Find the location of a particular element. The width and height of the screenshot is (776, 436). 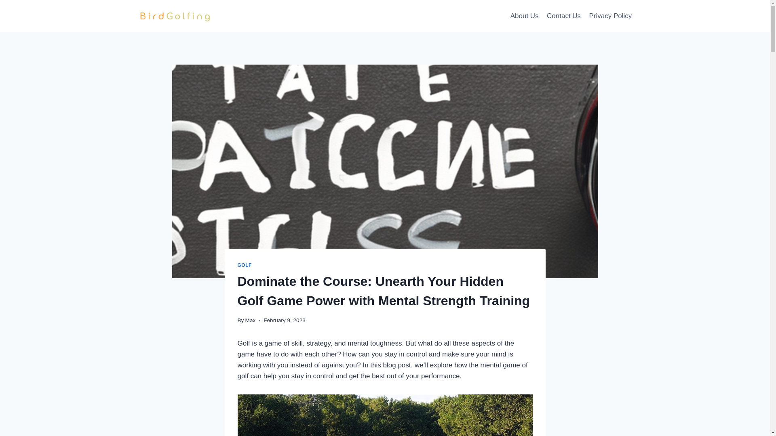

Contact Us is located at coordinates (563, 16).